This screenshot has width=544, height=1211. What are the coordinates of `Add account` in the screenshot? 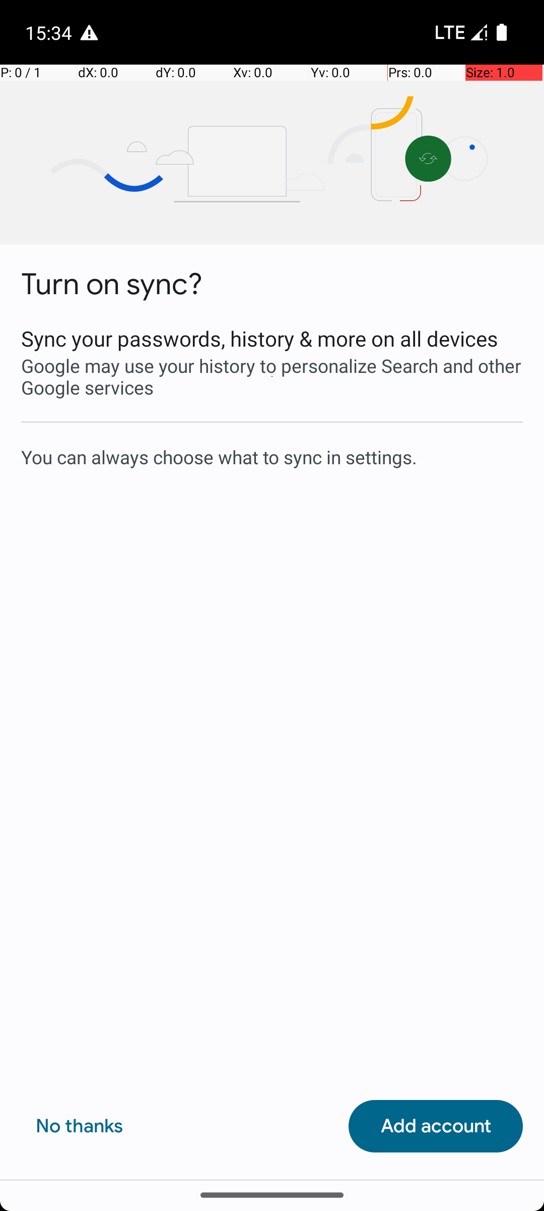 It's located at (436, 1126).